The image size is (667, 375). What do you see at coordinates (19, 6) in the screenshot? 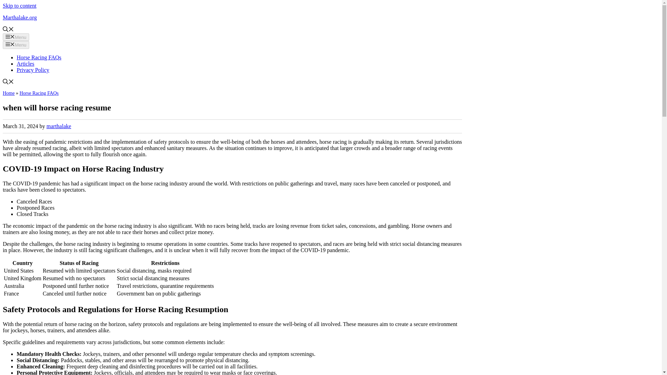
I see `Skip to content` at bounding box center [19, 6].